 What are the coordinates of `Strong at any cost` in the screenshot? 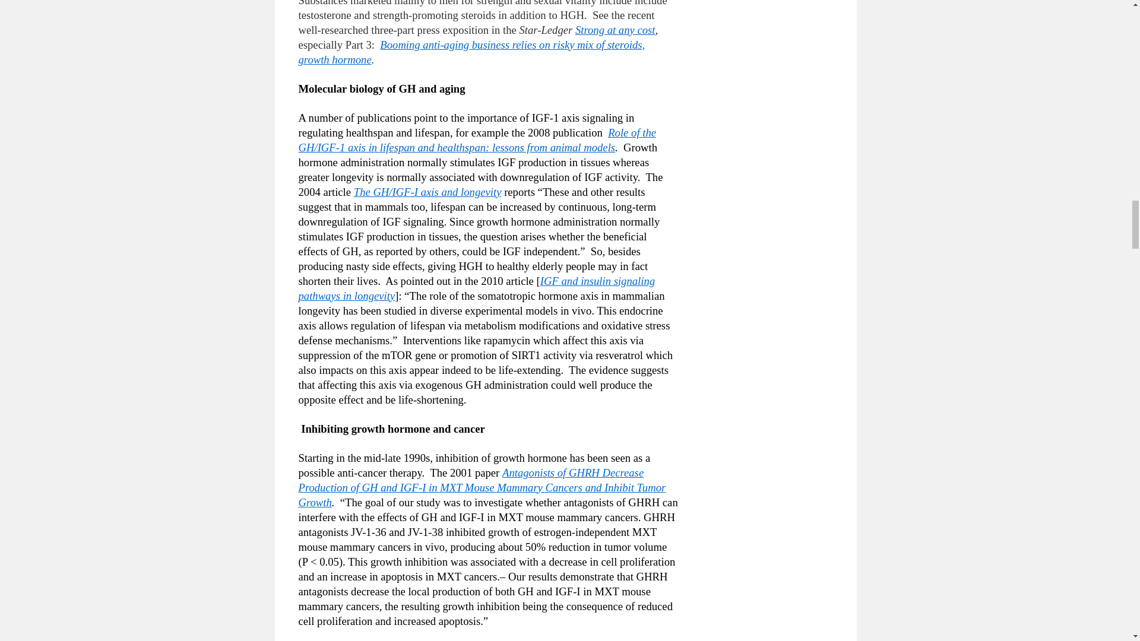 It's located at (615, 30).